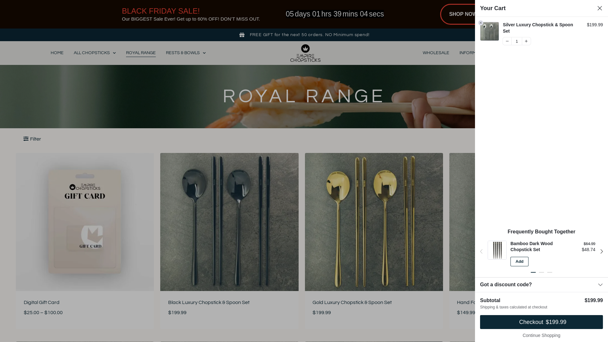 Image resolution: width=608 pixels, height=342 pixels. Describe the element at coordinates (352, 302) in the screenshot. I see `Gold Luxury Chopstick & Spoon Set` at that location.